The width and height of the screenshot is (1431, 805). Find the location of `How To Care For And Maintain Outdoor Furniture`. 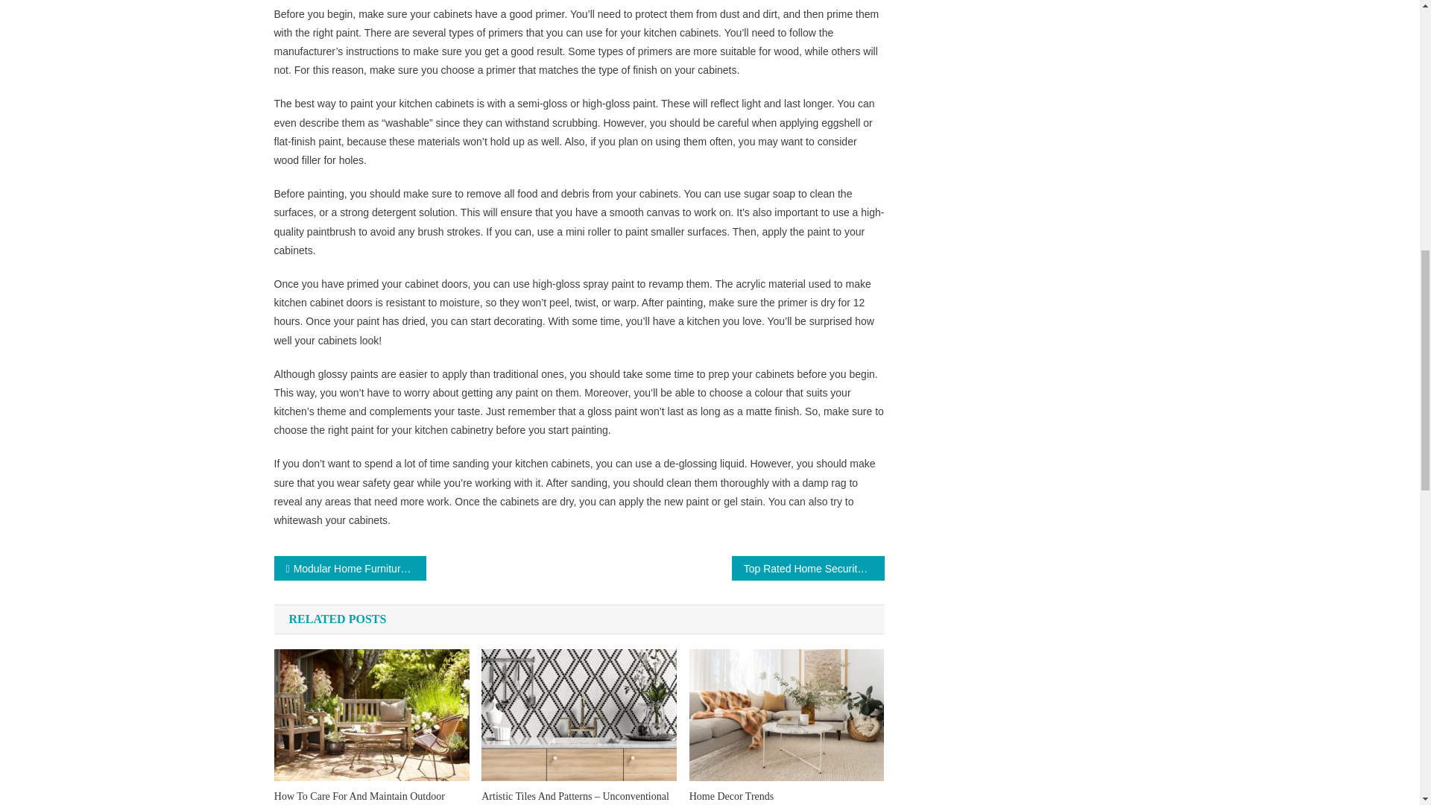

How To Care For And Maintain Outdoor Furniture is located at coordinates (371, 797).